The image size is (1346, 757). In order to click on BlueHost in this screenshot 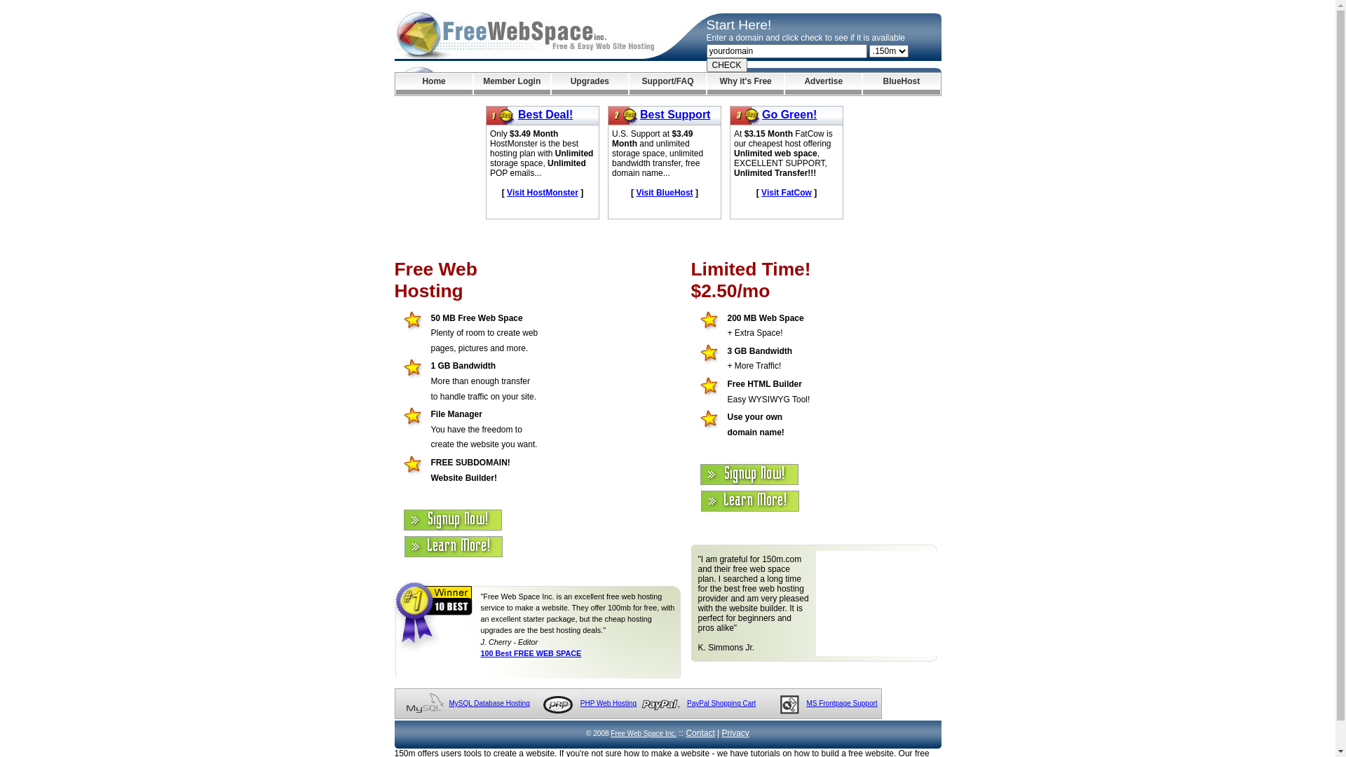, I will do `click(902, 84)`.